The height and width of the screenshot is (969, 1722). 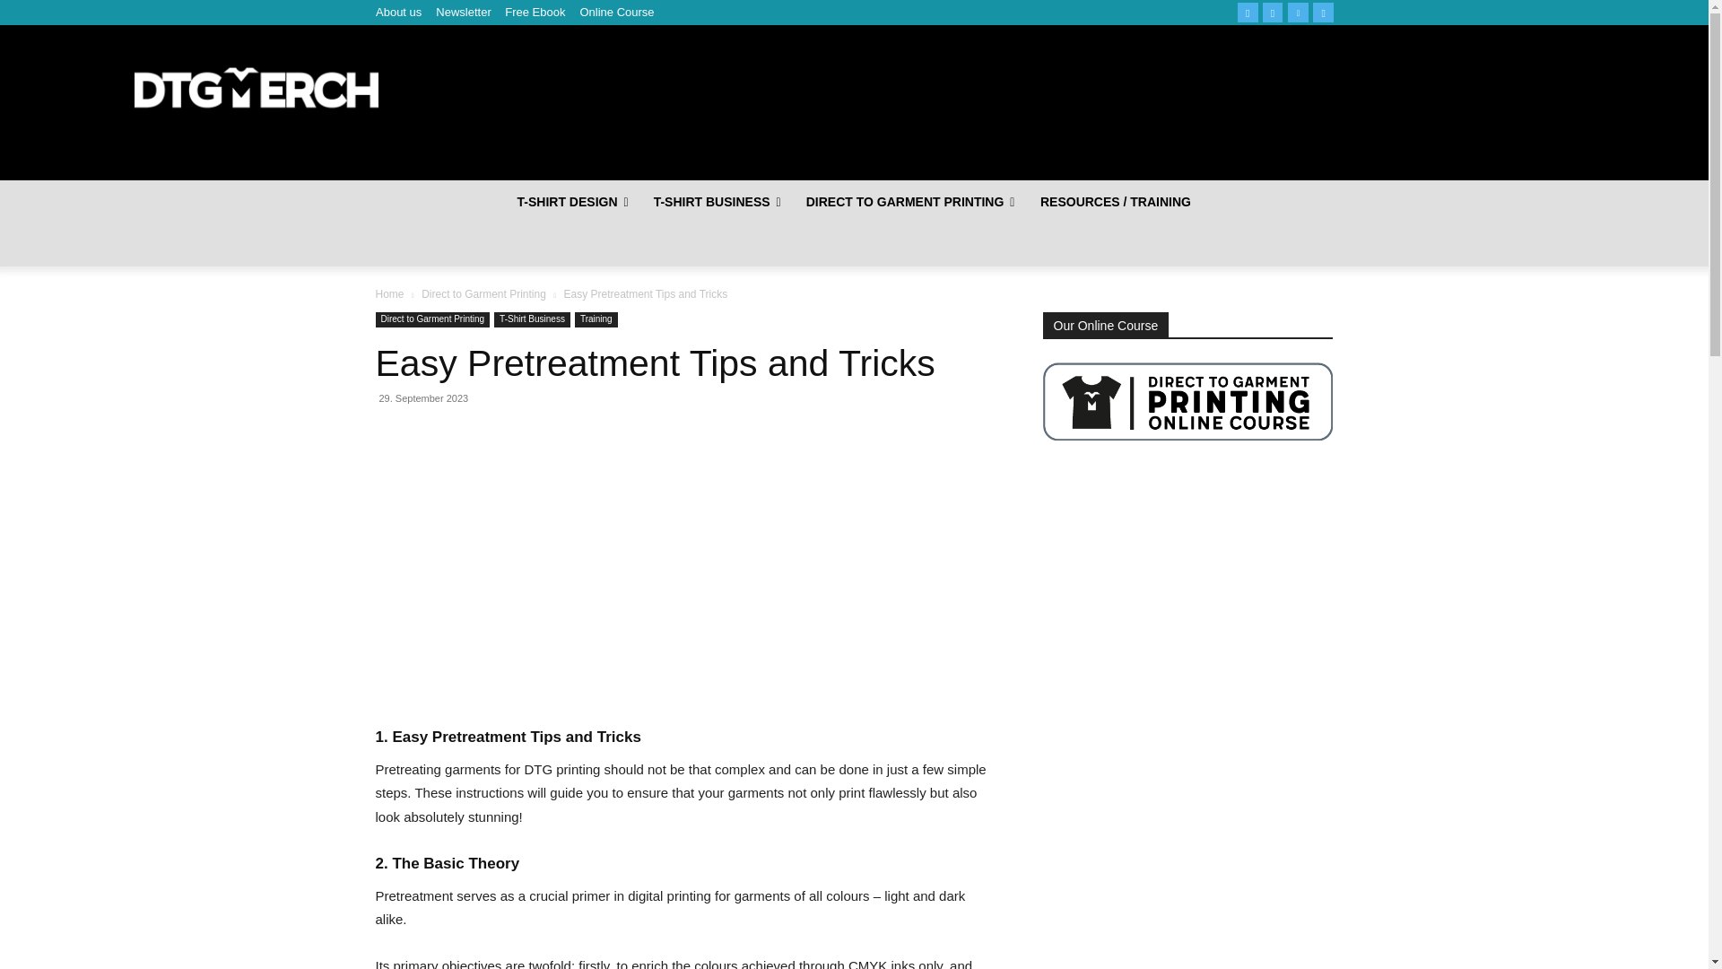 What do you see at coordinates (1272, 12) in the screenshot?
I see `Instagram` at bounding box center [1272, 12].